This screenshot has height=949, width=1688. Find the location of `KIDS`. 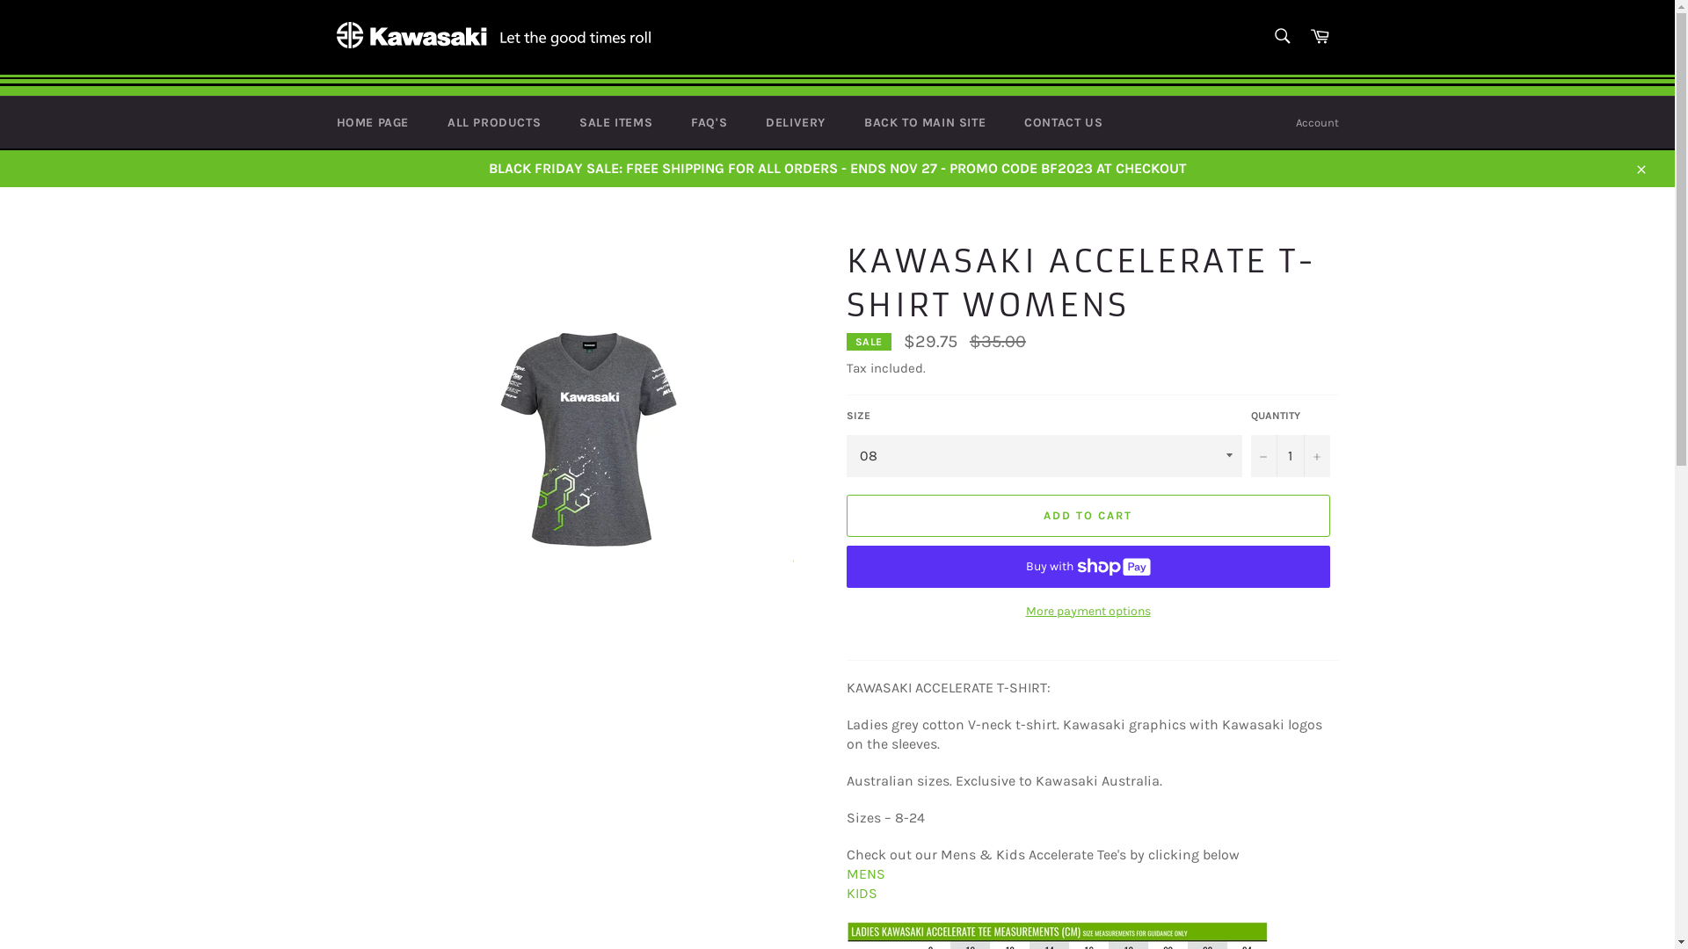

KIDS is located at coordinates (862, 893).